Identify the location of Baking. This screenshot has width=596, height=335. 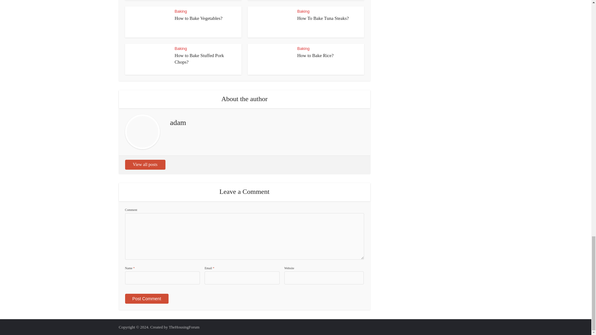
(181, 11).